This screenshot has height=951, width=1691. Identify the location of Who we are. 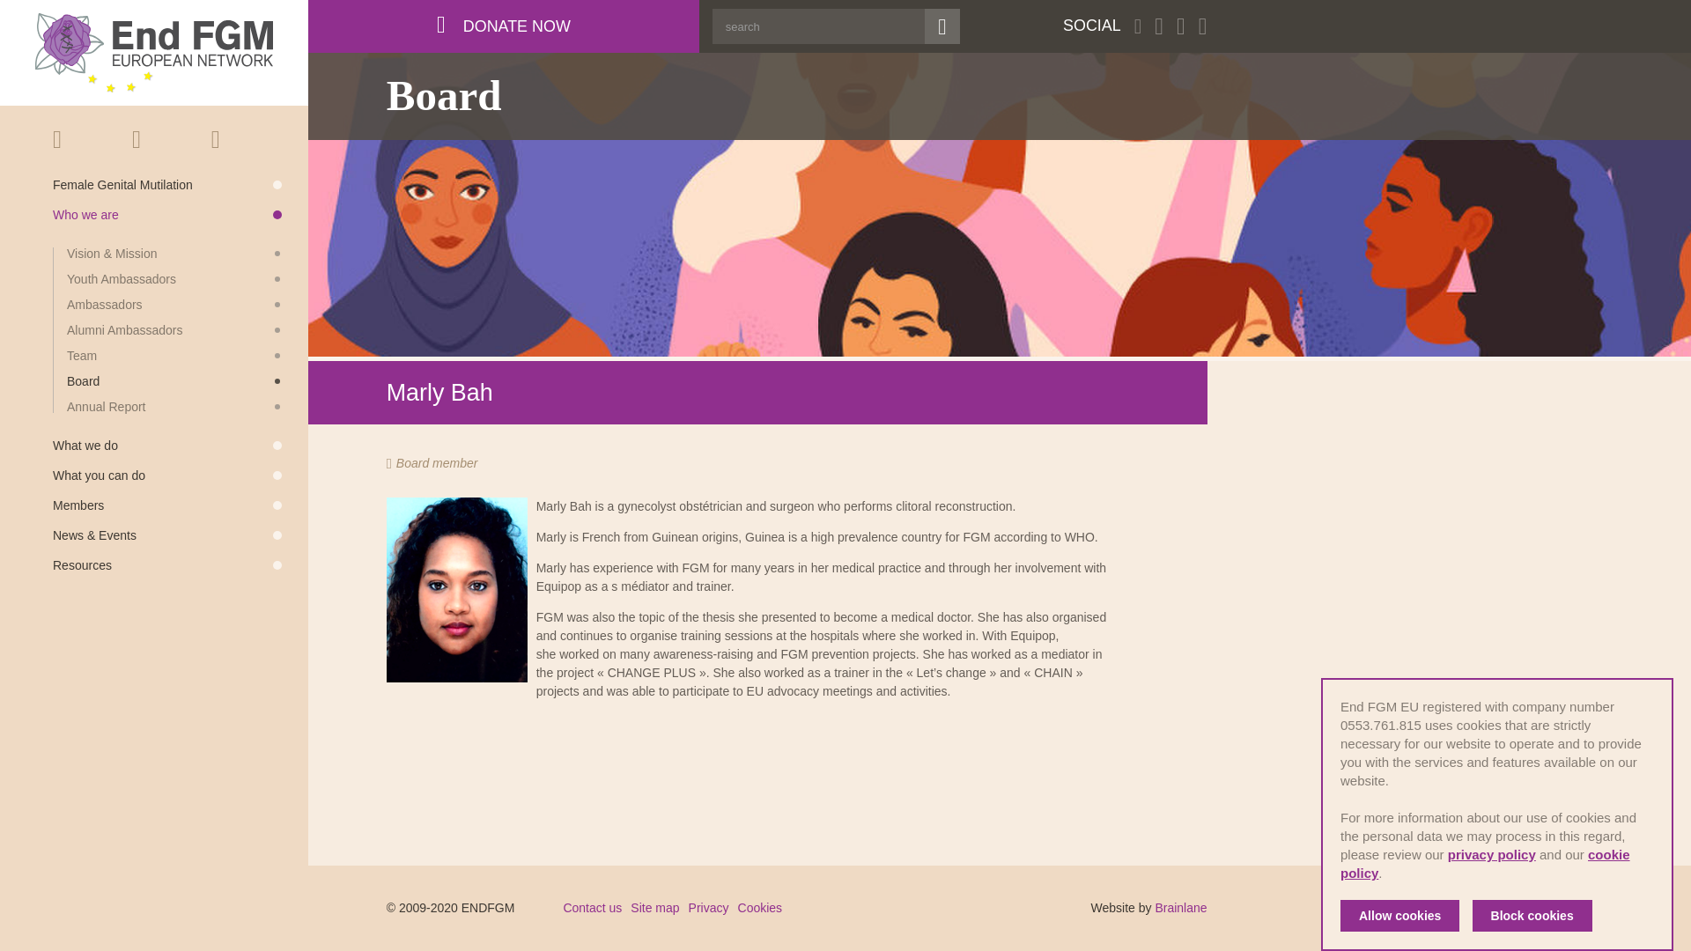
(167, 214).